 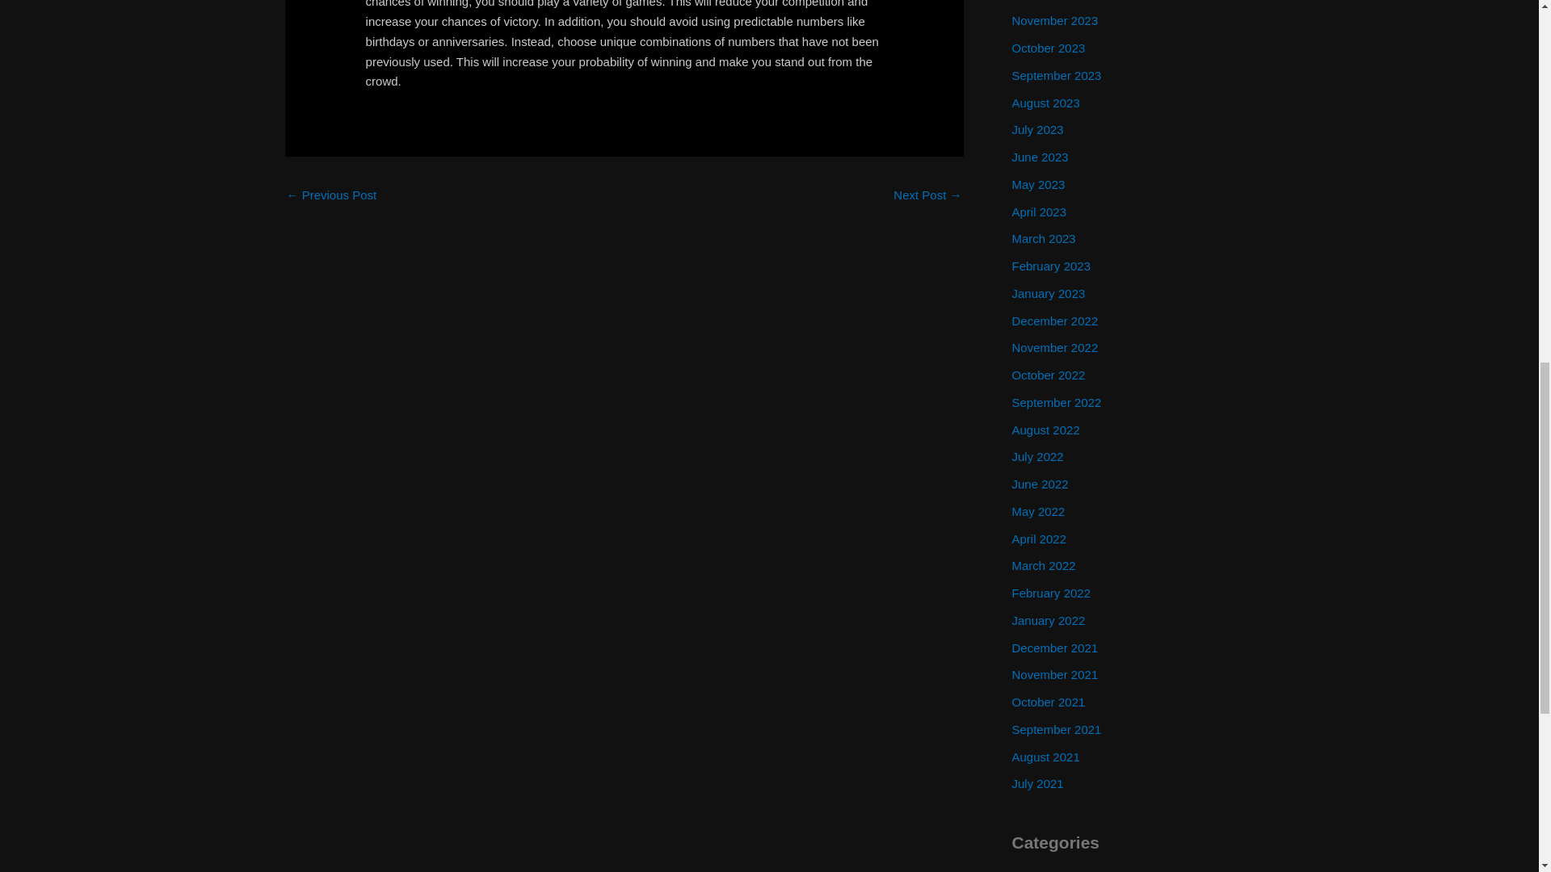 What do you see at coordinates (1054, 320) in the screenshot?
I see `December 2022` at bounding box center [1054, 320].